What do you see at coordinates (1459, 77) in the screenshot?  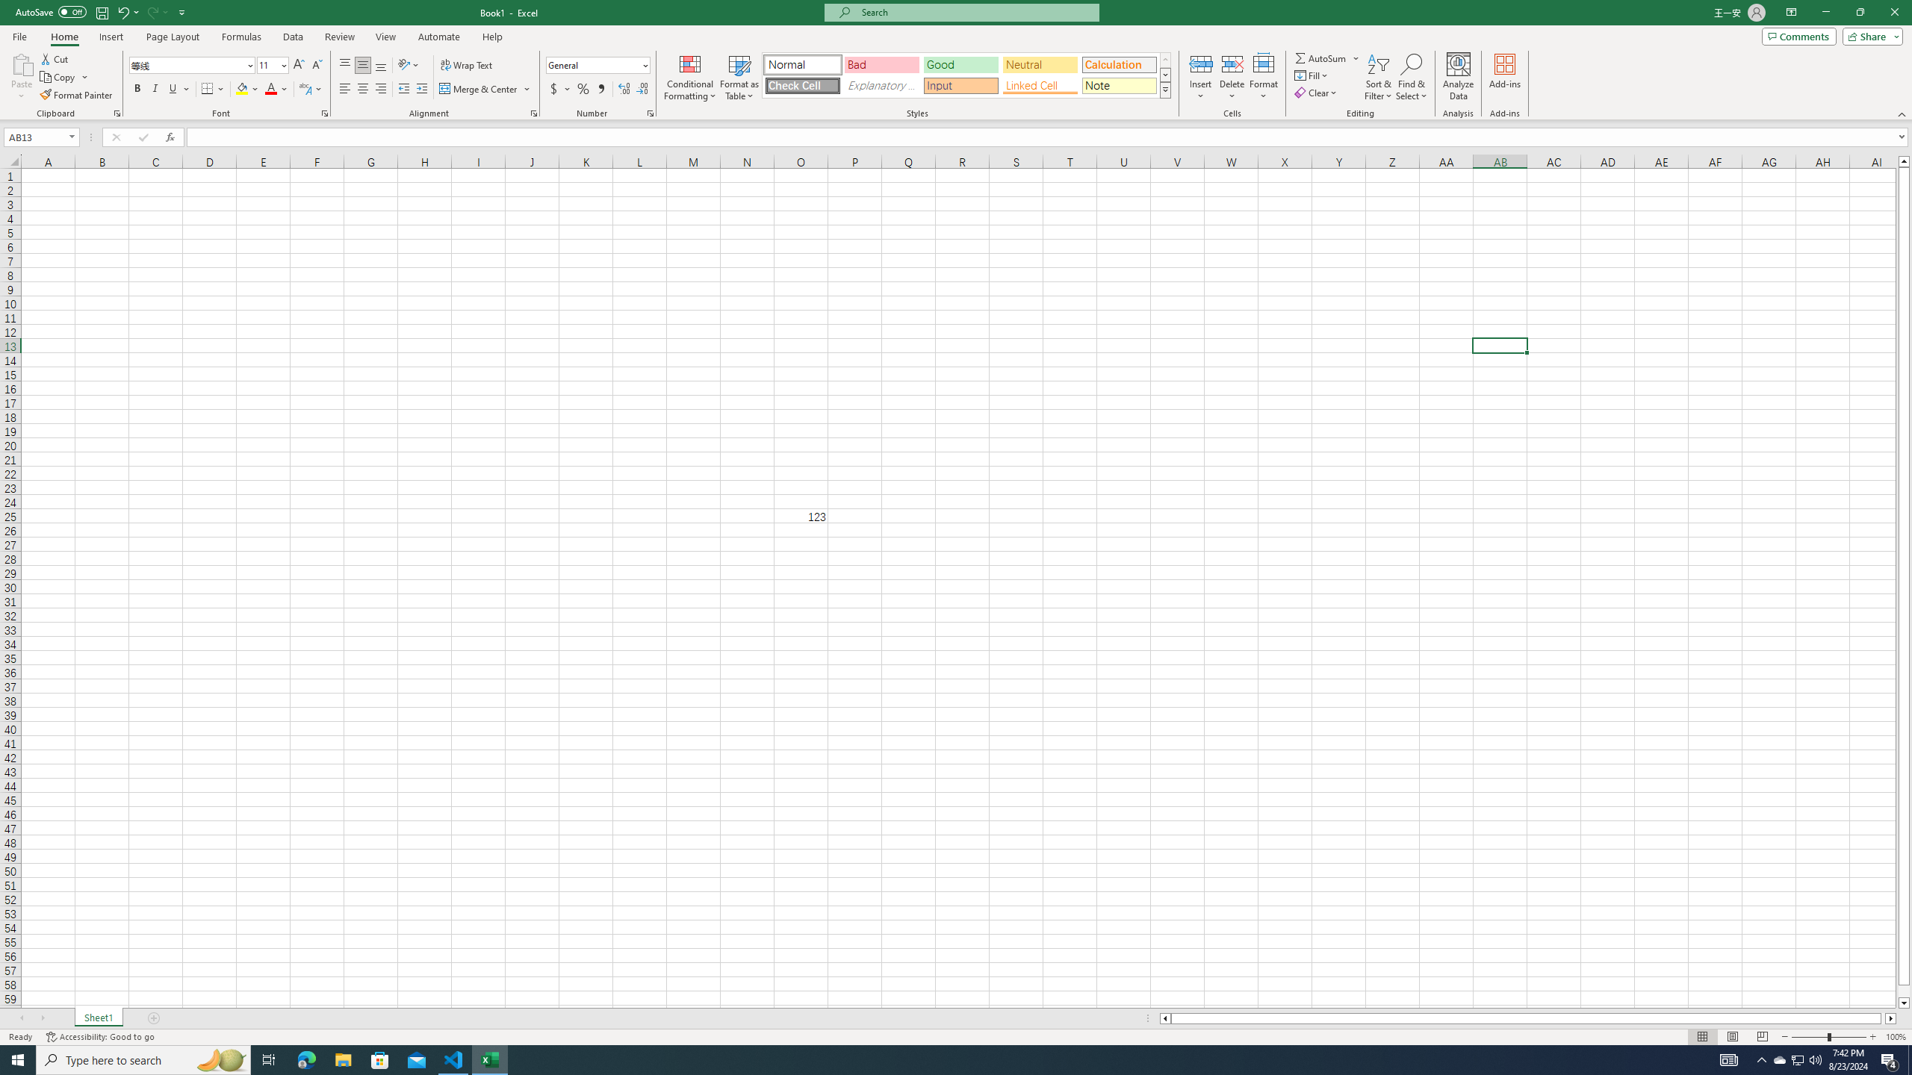 I see `Analyze Data` at bounding box center [1459, 77].